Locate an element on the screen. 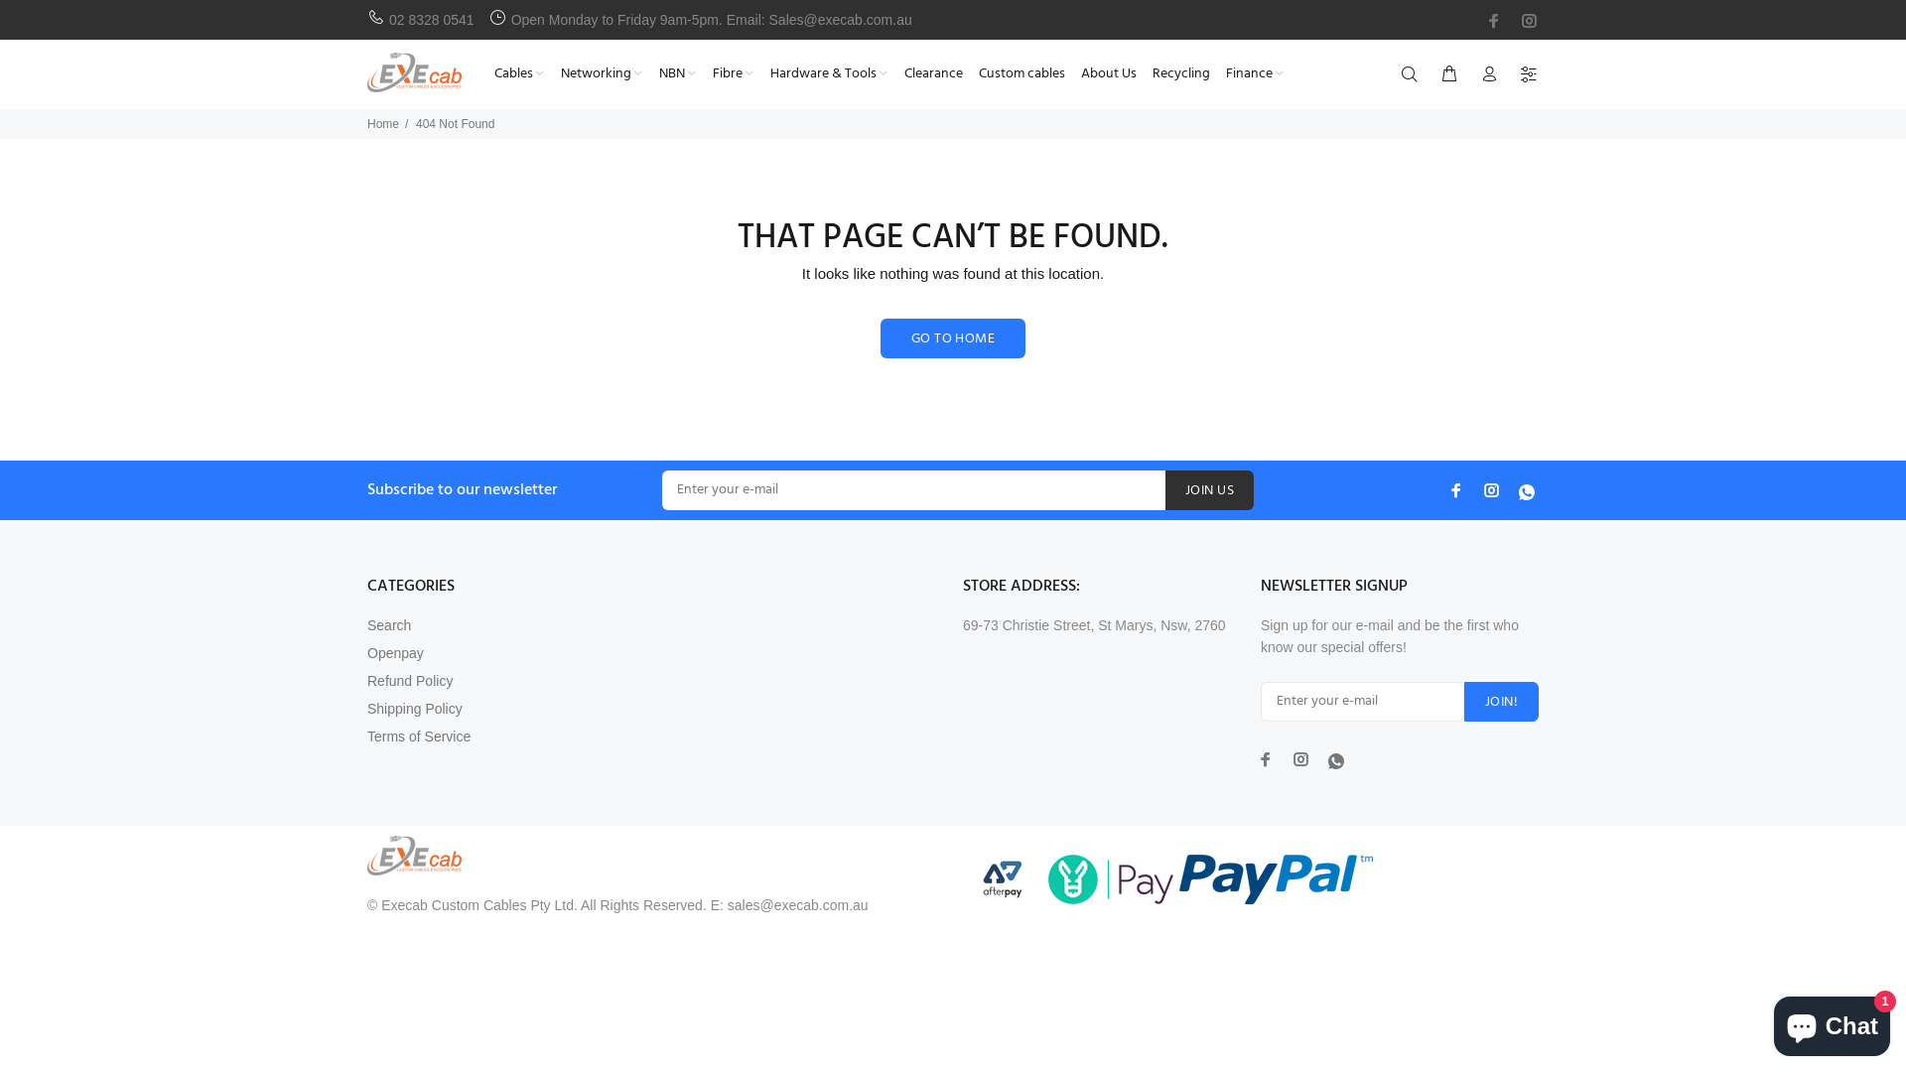  Refund Policy is located at coordinates (410, 681).